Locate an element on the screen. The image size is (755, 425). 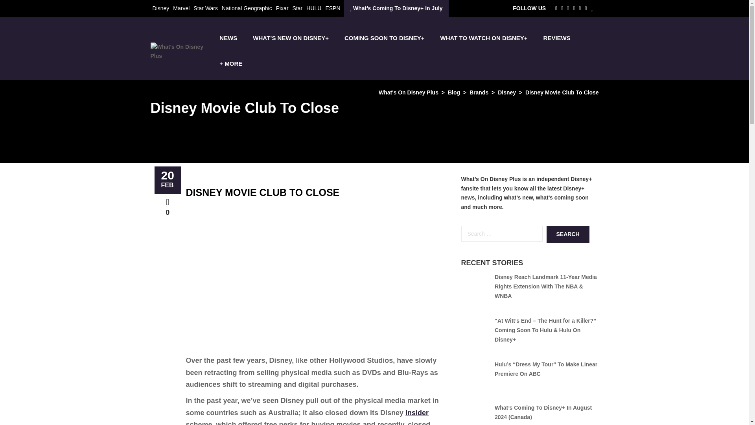
Go to What's On Disney Plus. is located at coordinates (409, 92).